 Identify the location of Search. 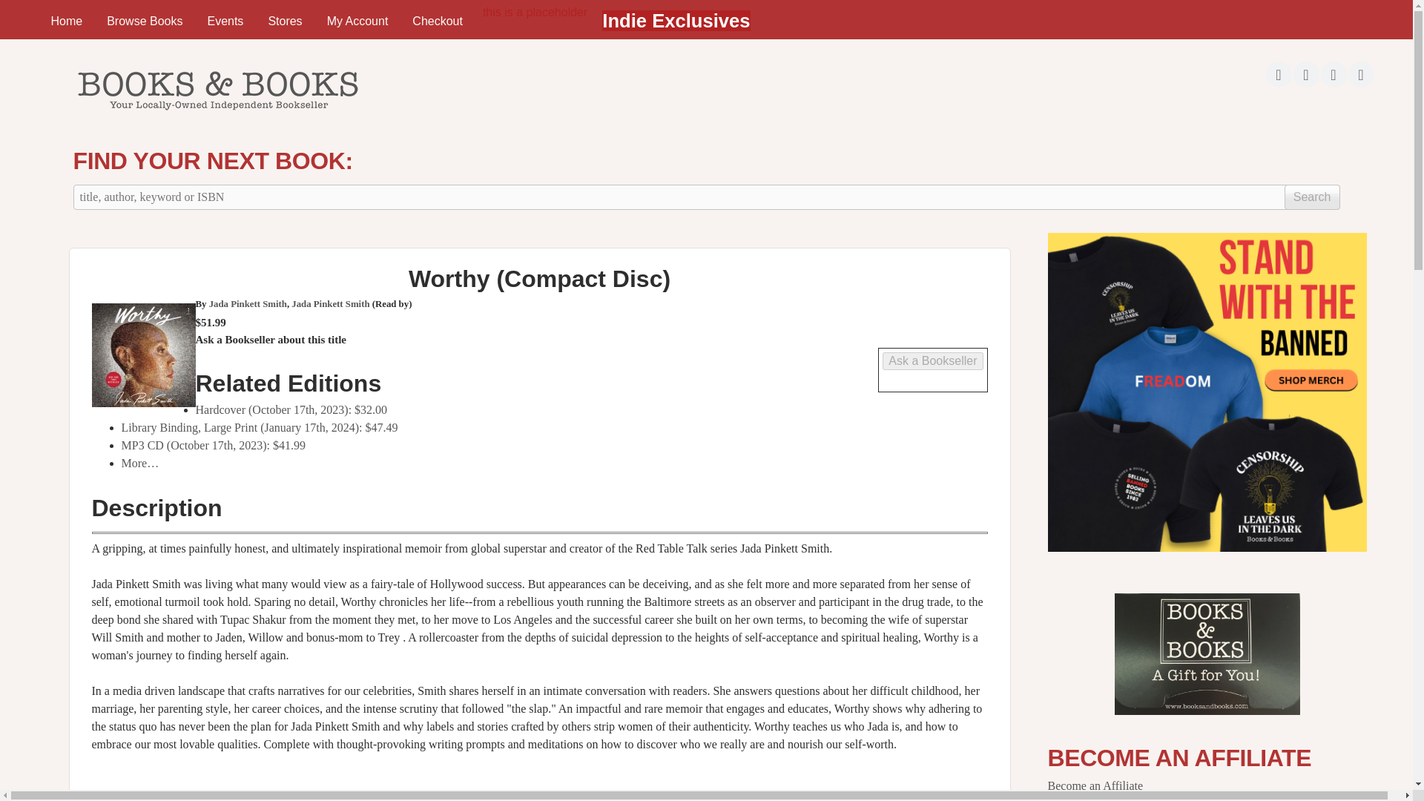
(1311, 197).